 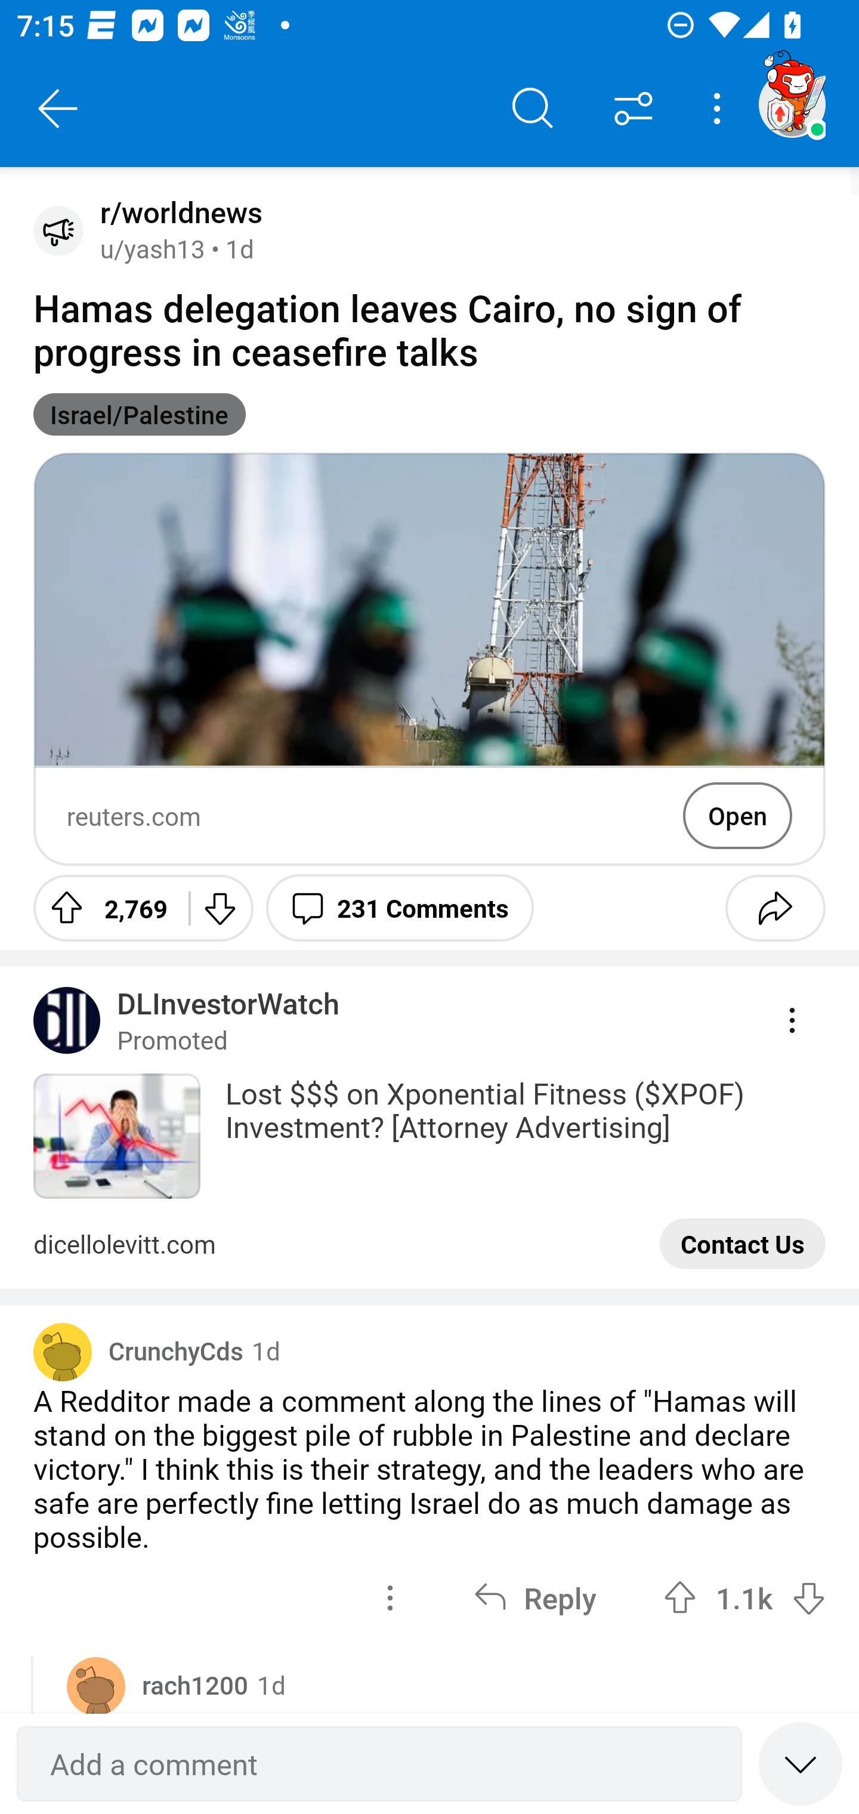 I want to click on Preview Image reuters.com Open, so click(x=429, y=658).